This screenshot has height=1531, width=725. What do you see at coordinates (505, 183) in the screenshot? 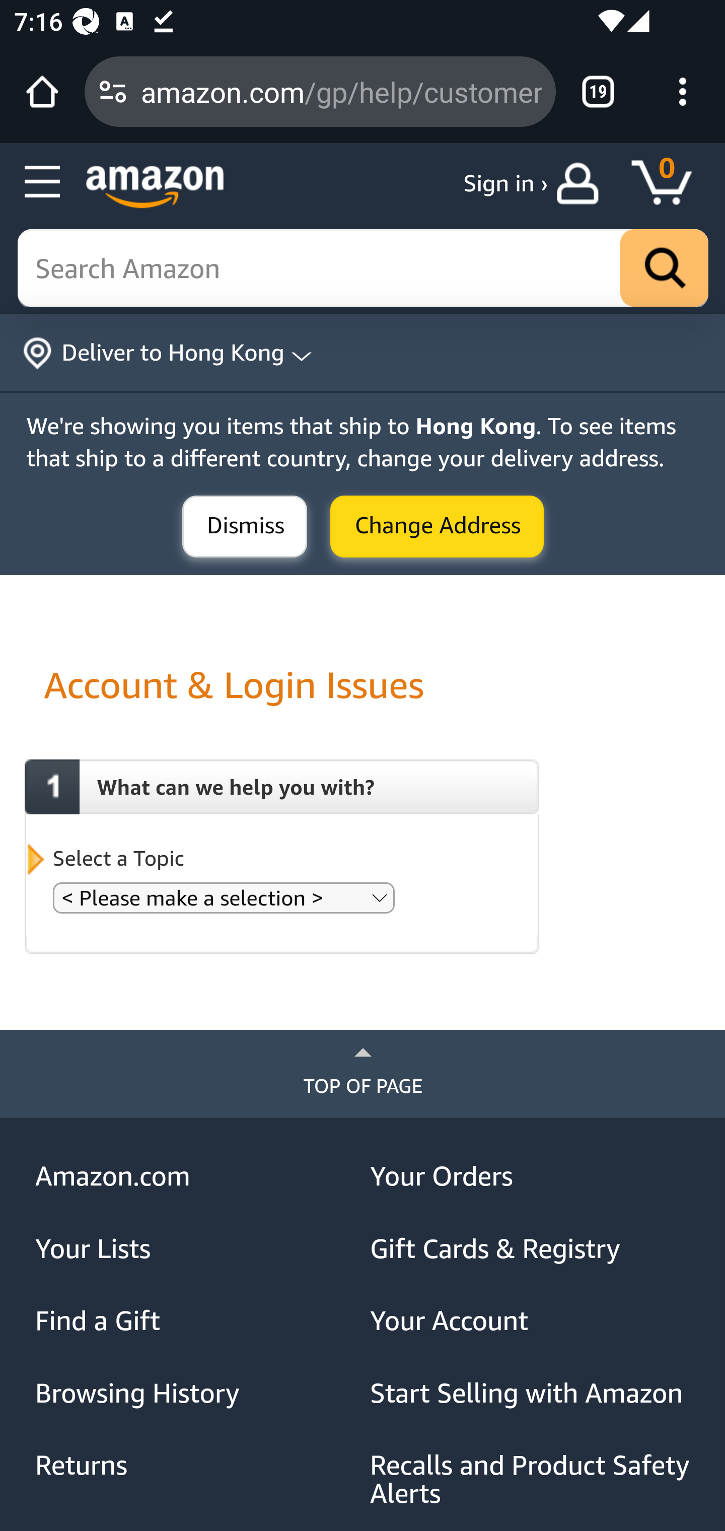
I see `Sign in ›` at bounding box center [505, 183].